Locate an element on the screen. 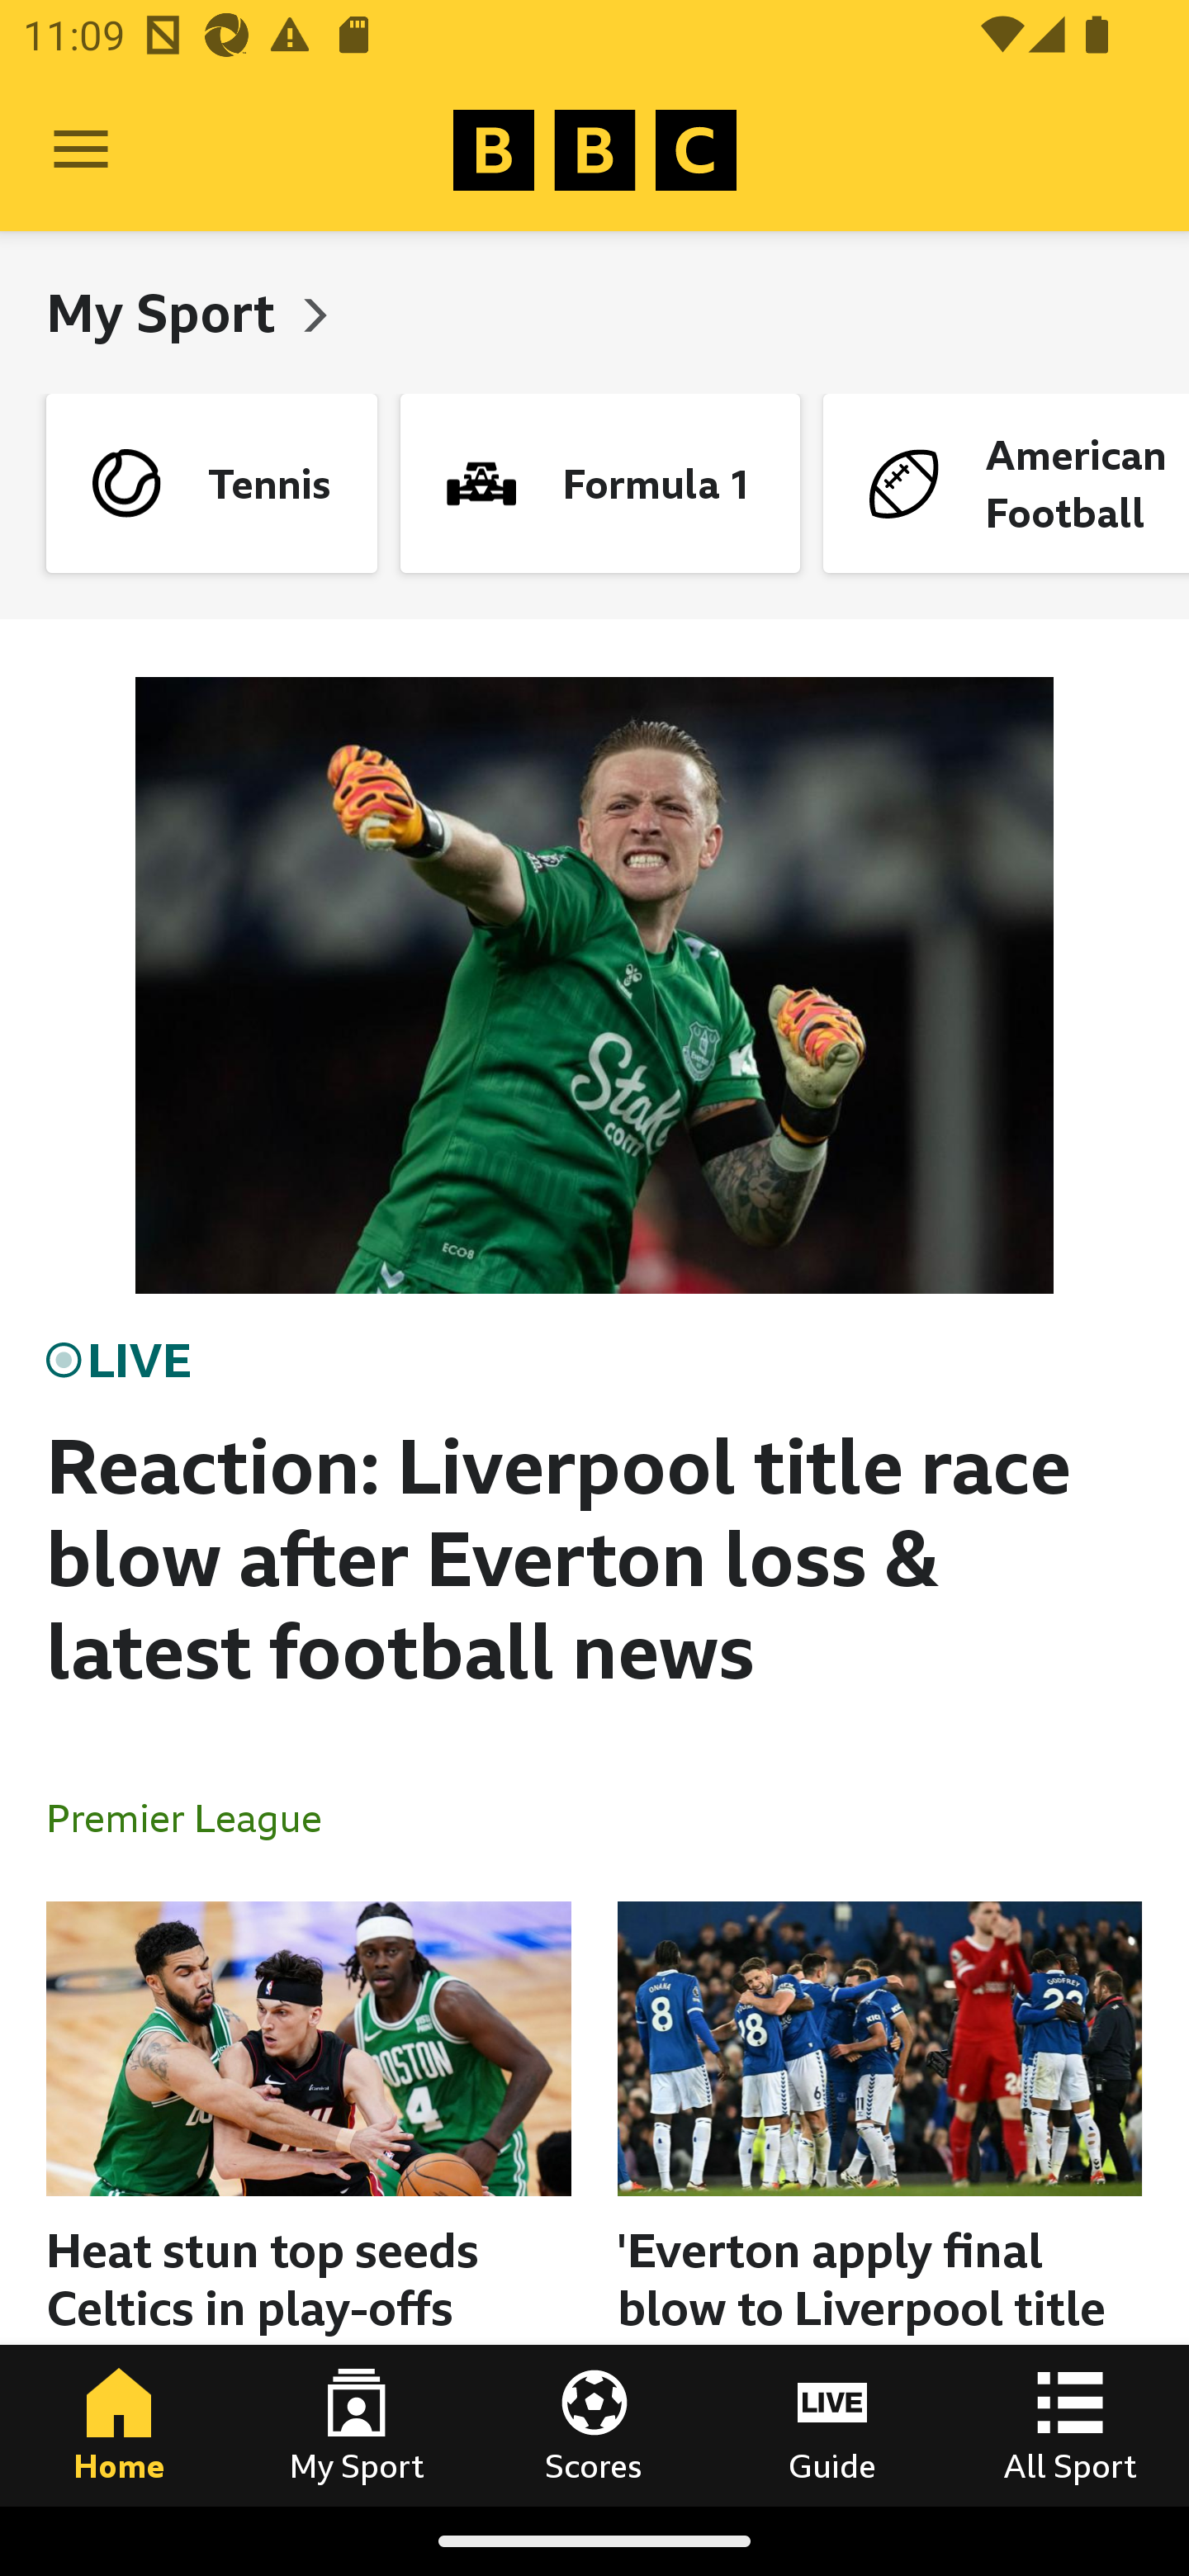 The width and height of the screenshot is (1189, 2576). All Sport is located at coordinates (1070, 2425).